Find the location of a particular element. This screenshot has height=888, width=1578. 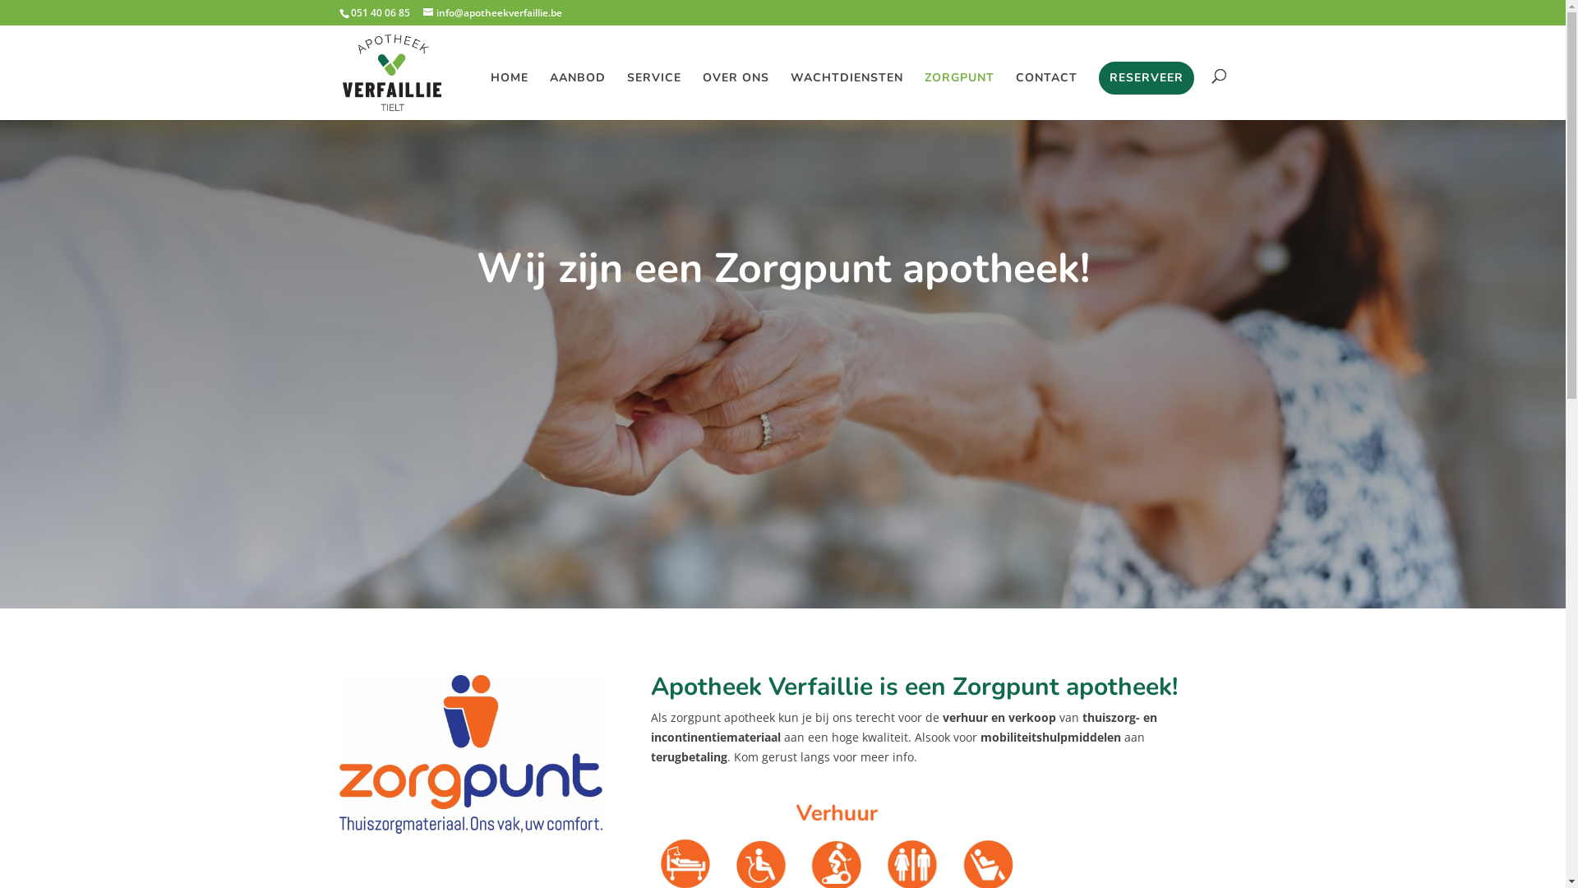

RESERVEER is located at coordinates (1146, 78).